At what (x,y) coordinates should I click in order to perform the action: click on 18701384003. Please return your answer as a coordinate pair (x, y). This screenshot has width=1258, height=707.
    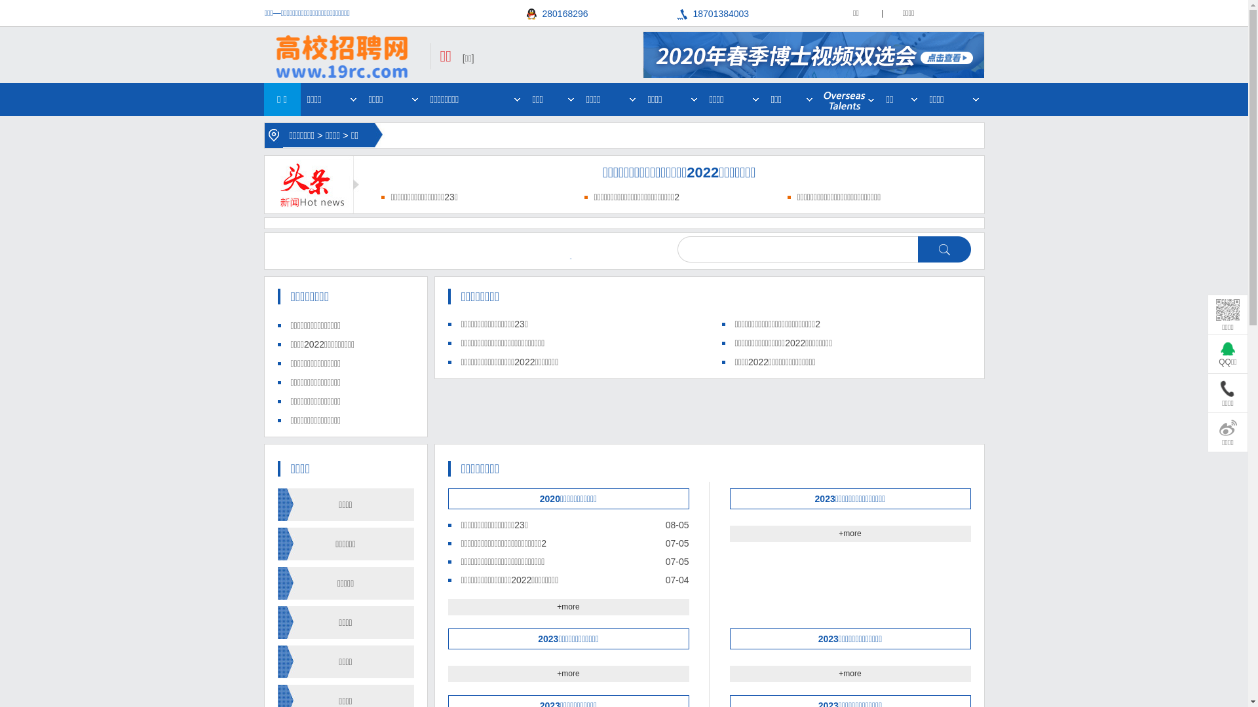
    Looking at the image, I should click on (753, 14).